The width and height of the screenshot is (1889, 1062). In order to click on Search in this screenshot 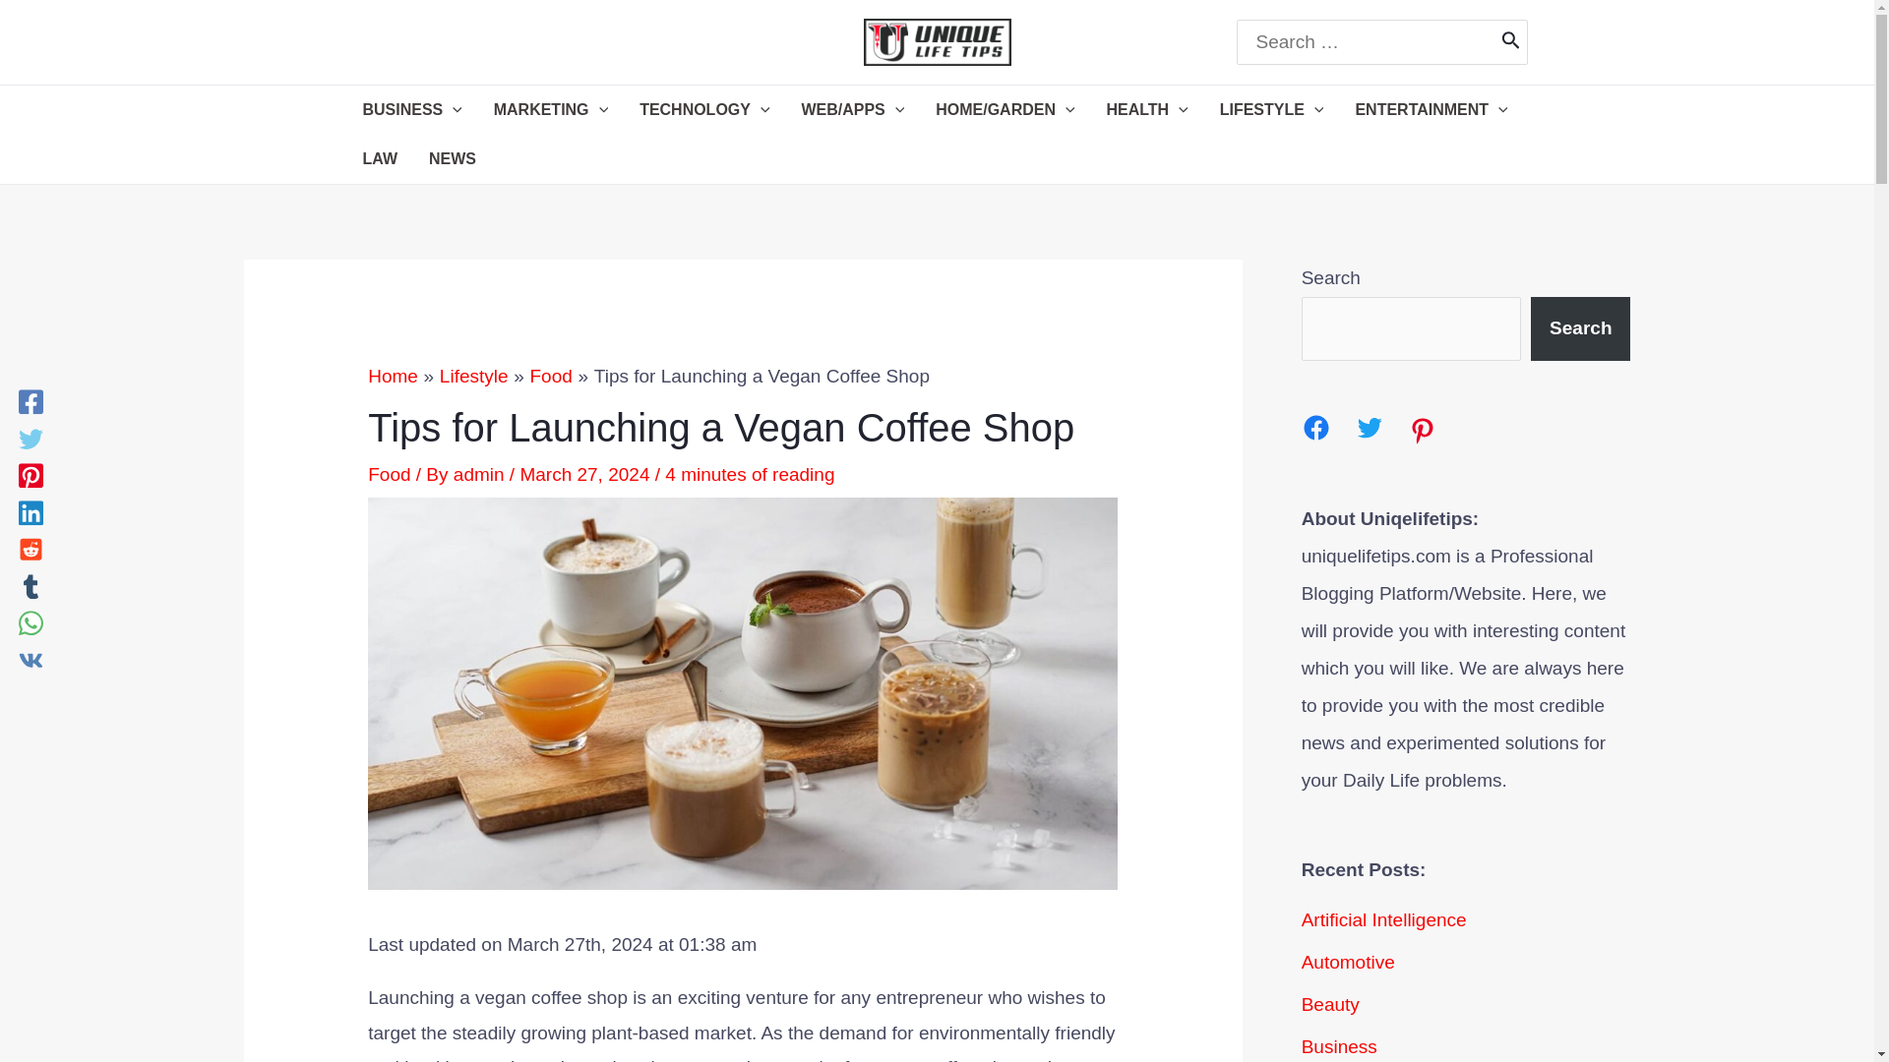, I will do `click(1511, 41)`.